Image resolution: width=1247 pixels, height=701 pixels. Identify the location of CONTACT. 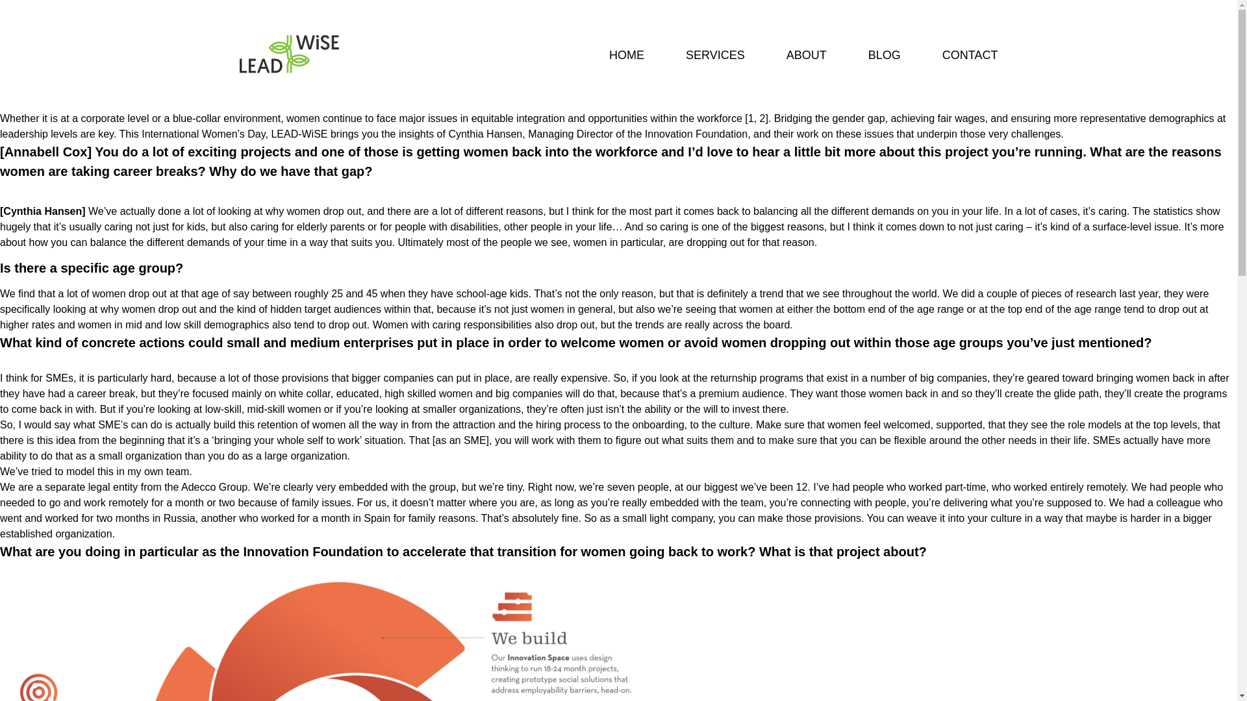
(970, 55).